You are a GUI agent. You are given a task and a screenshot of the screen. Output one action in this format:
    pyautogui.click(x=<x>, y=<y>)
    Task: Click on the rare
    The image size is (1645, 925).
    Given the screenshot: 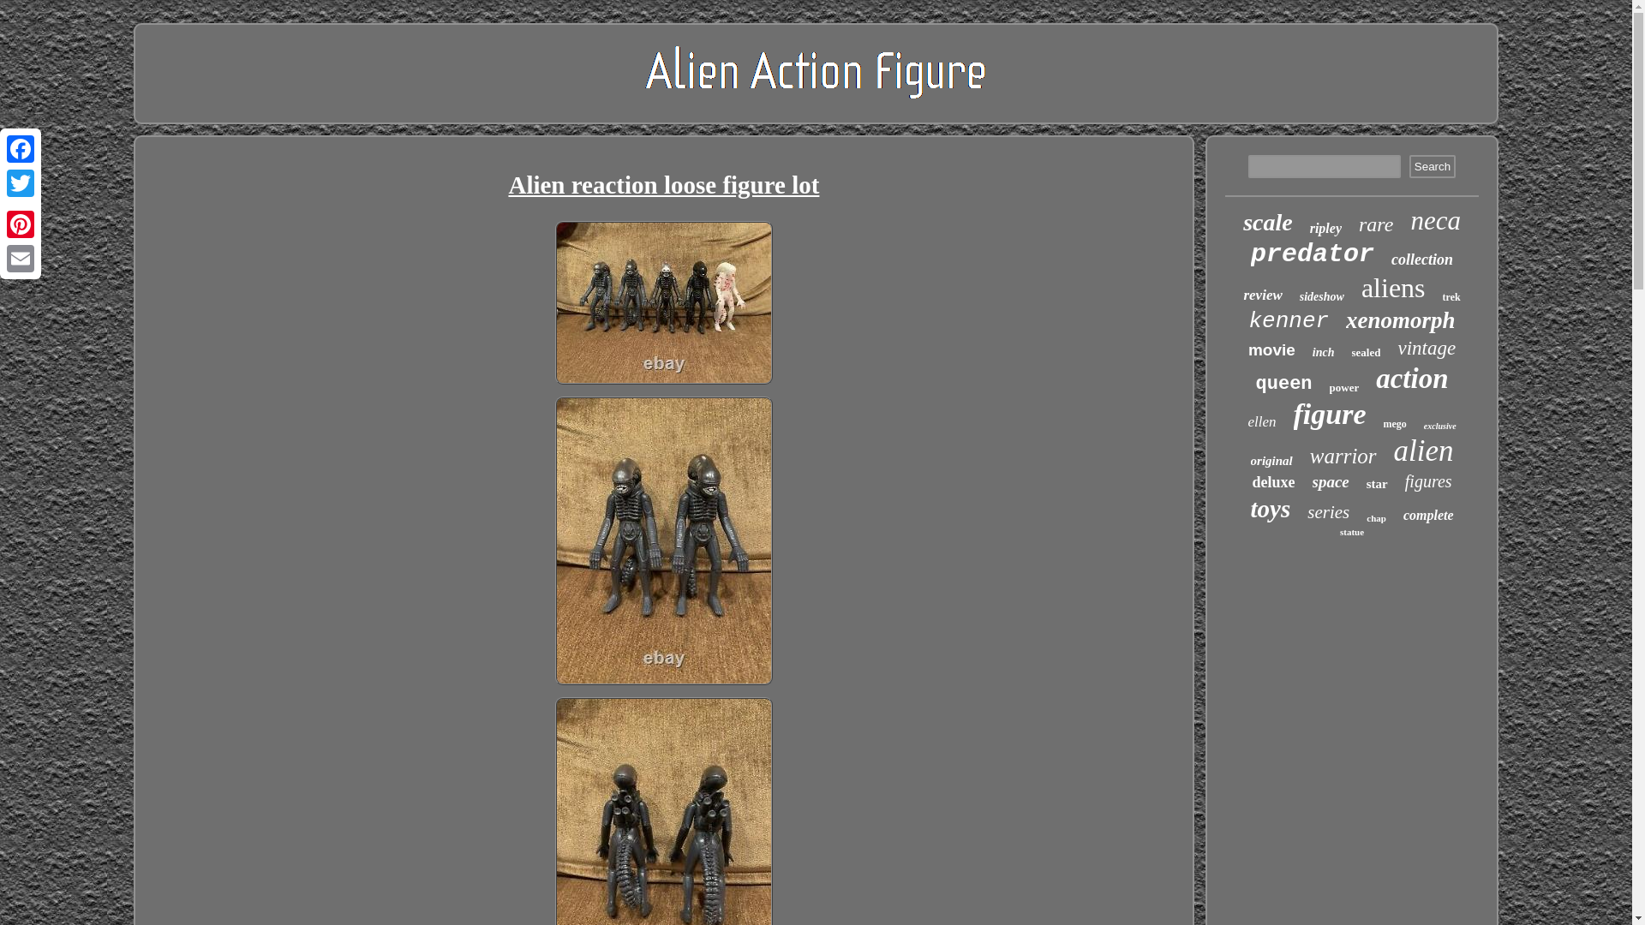 What is the action you would take?
    pyautogui.click(x=1376, y=224)
    